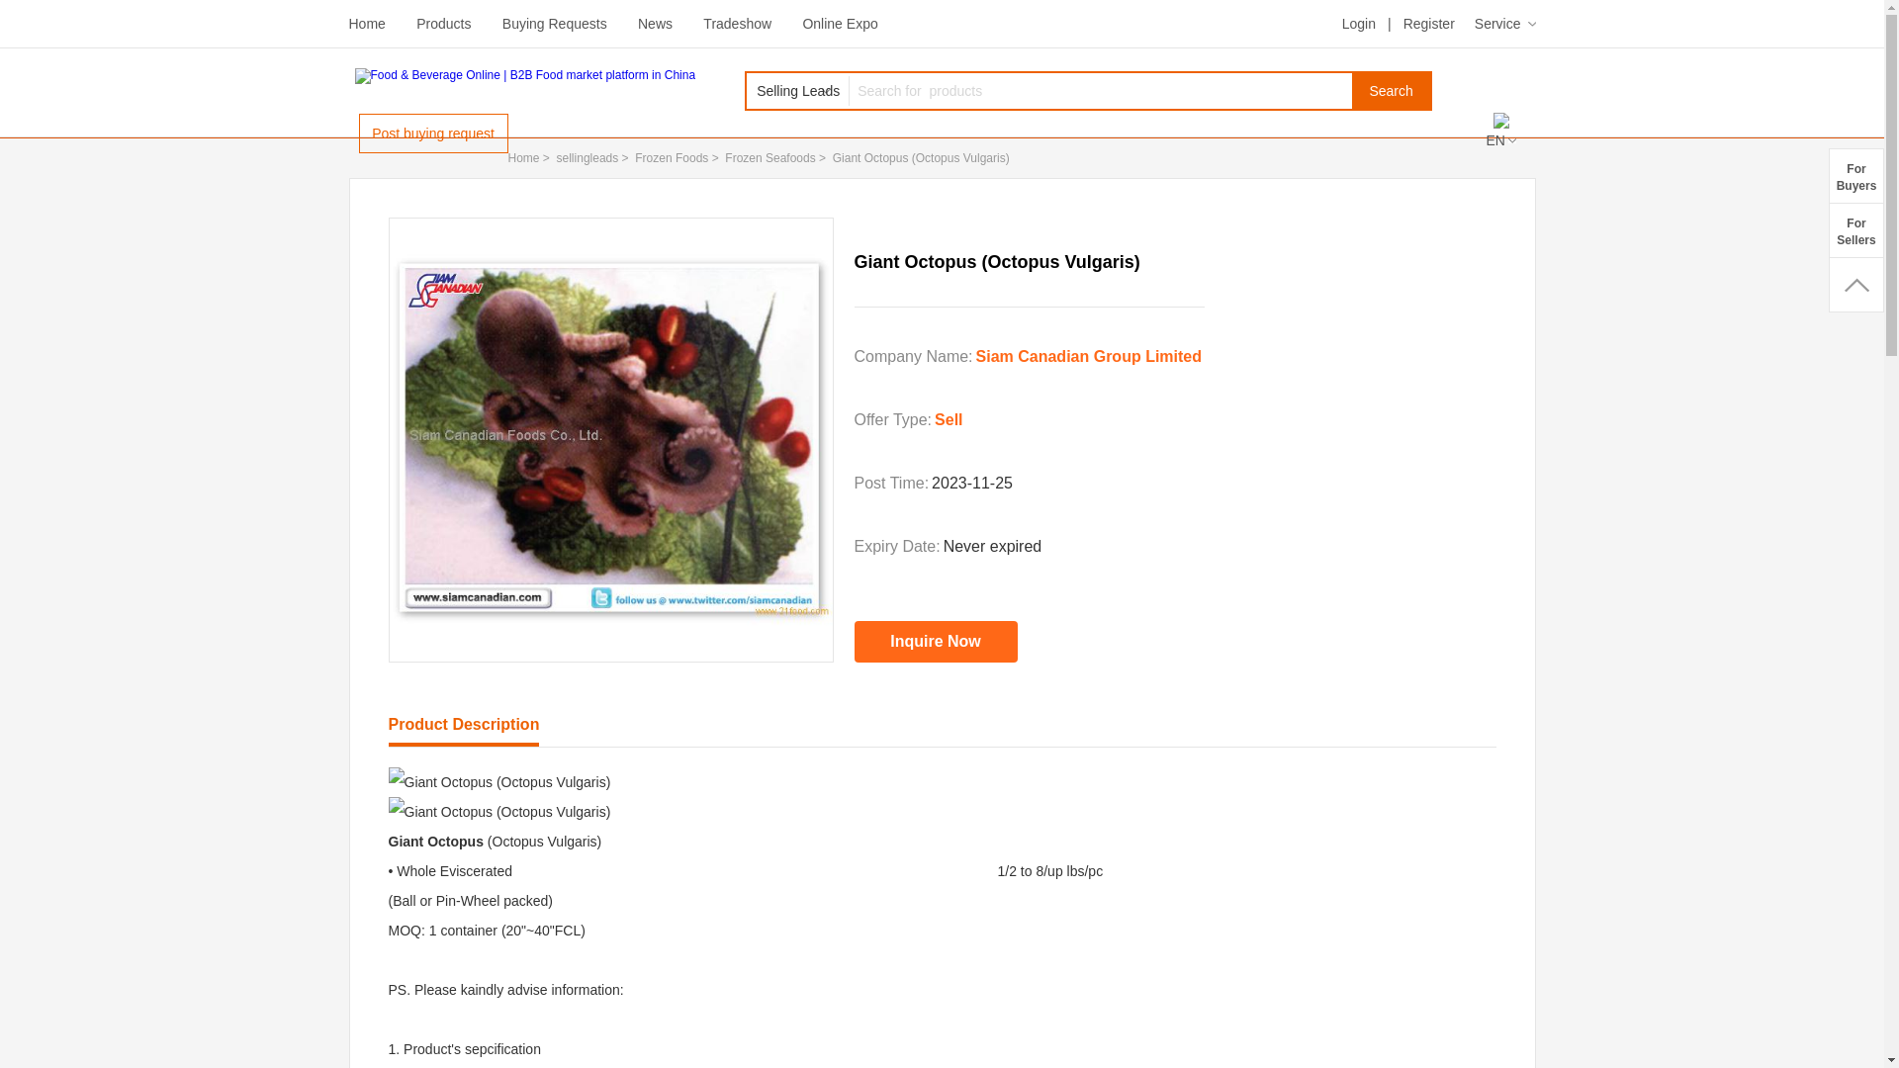  What do you see at coordinates (555, 24) in the screenshot?
I see `Buying Requests` at bounding box center [555, 24].